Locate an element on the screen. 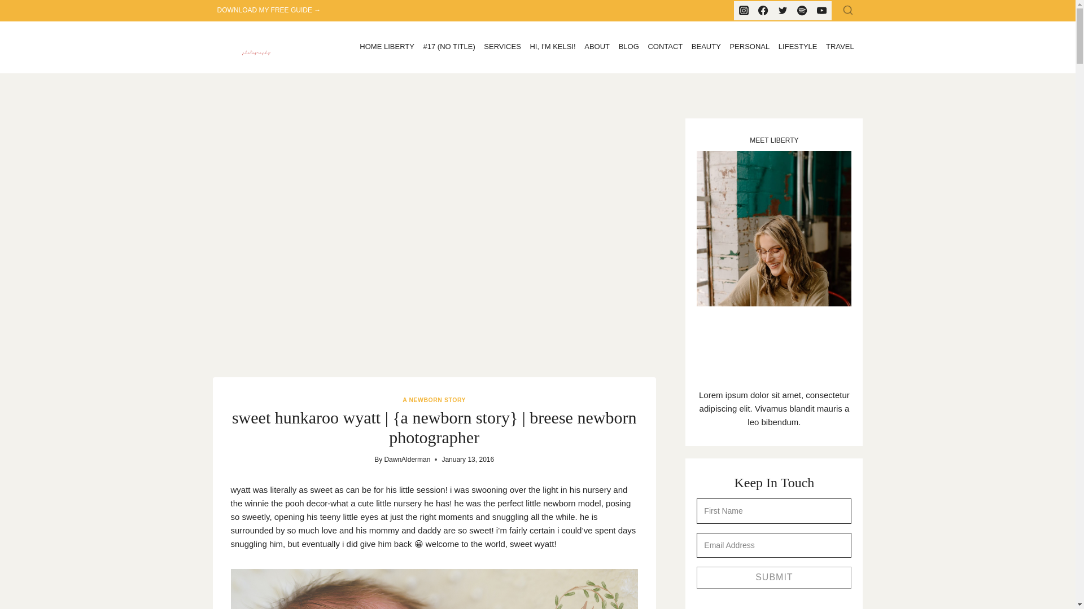 Image resolution: width=1084 pixels, height=609 pixels. LIFESTYLE is located at coordinates (797, 47).